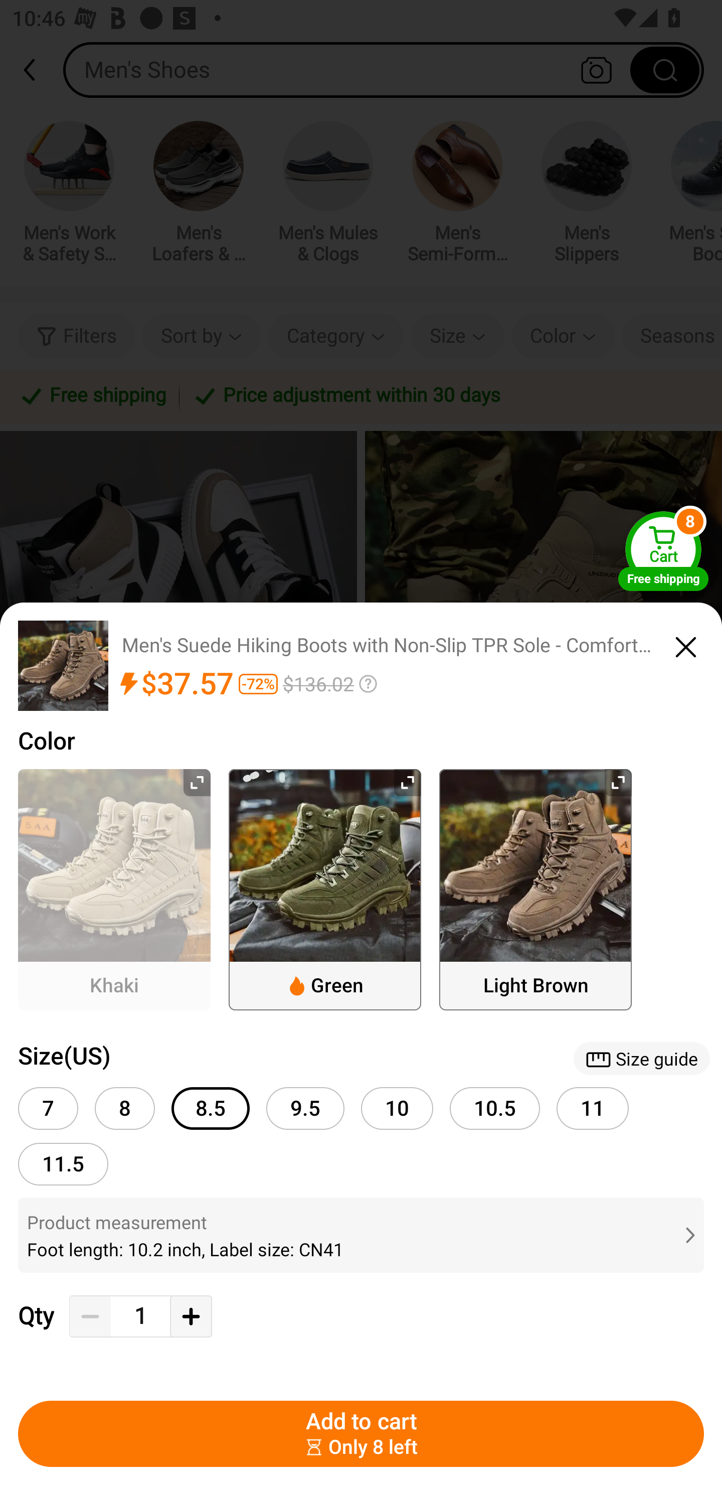 The width and height of the screenshot is (722, 1485). I want to click on  9.5, so click(305, 1108).